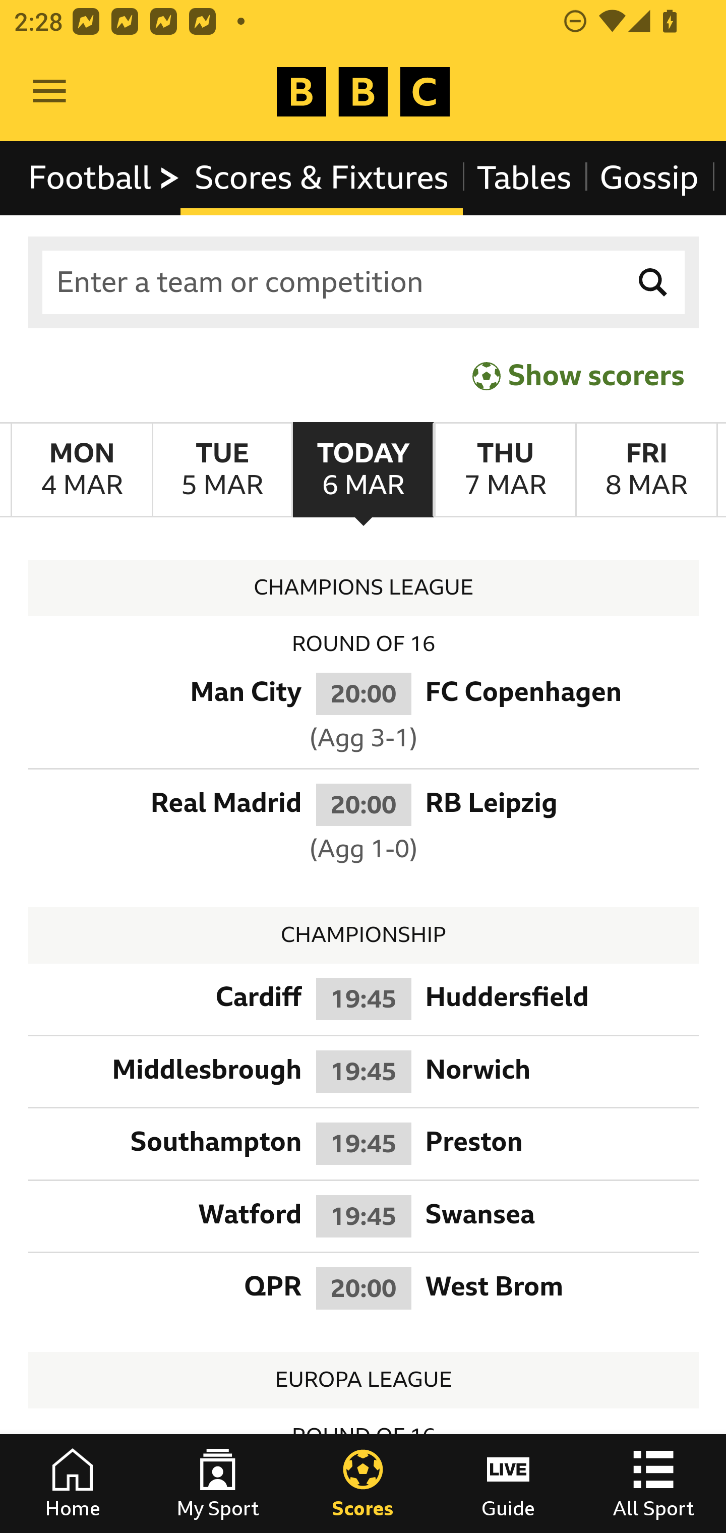  What do you see at coordinates (508, 1484) in the screenshot?
I see `Guide` at bounding box center [508, 1484].